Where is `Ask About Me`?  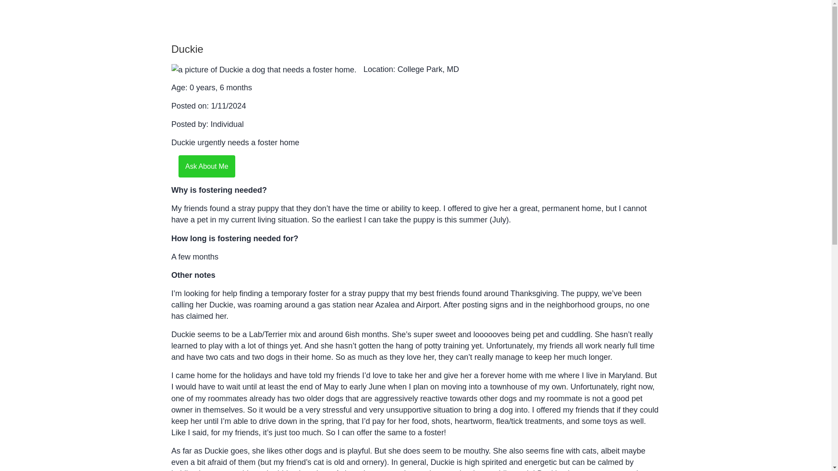 Ask About Me is located at coordinates (206, 166).